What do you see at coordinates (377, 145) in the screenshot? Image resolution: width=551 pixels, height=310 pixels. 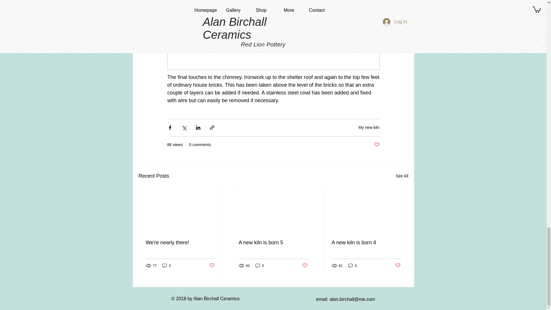 I see `Post not marked as liked` at bounding box center [377, 145].